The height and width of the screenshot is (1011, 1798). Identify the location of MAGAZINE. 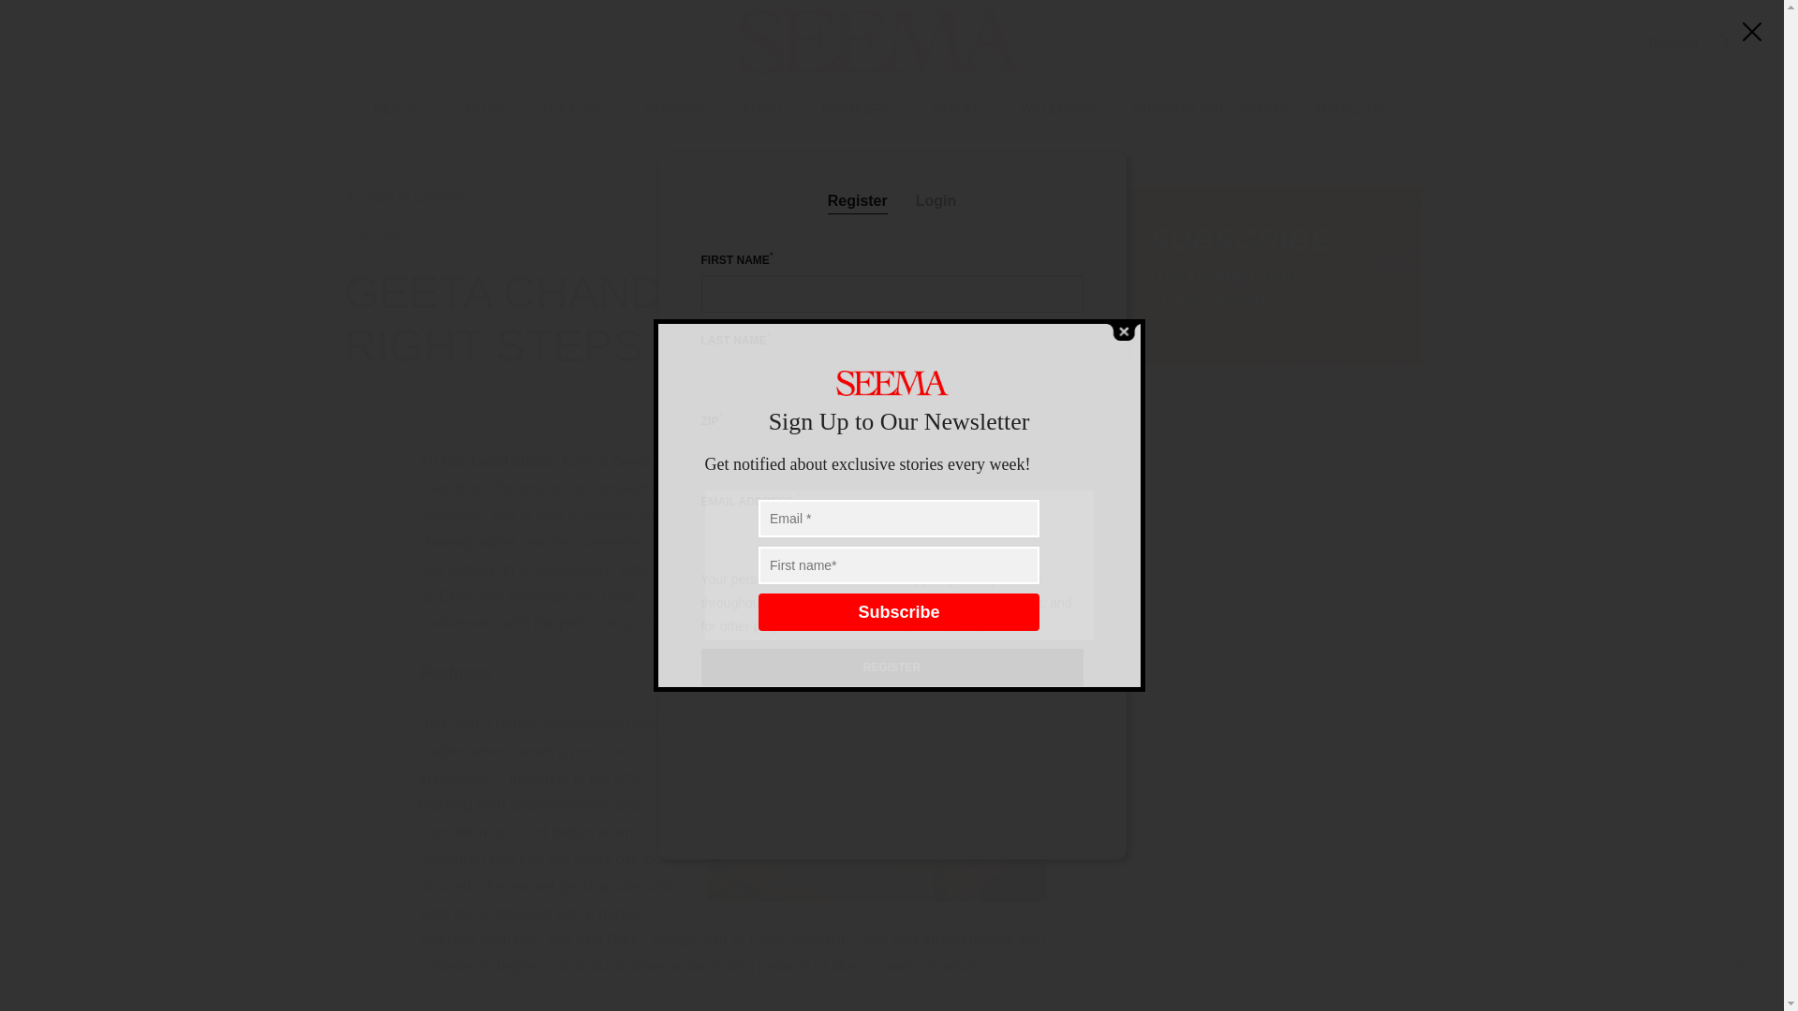
(1355, 109).